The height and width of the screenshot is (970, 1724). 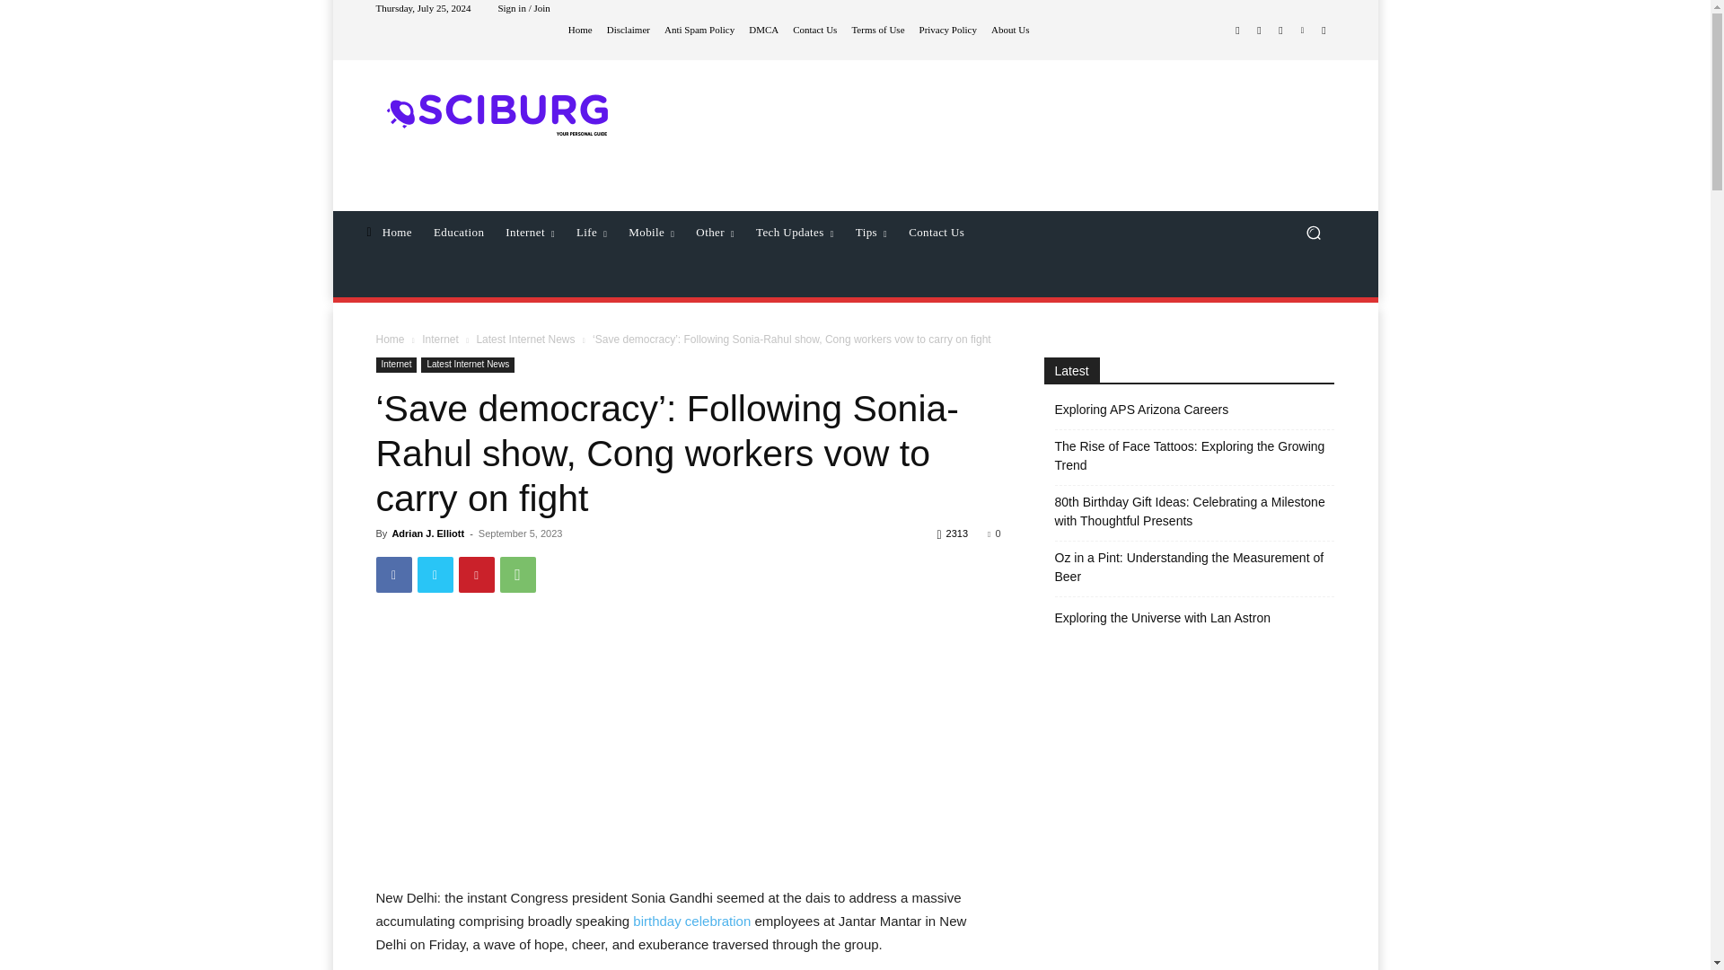 I want to click on Vimeo, so click(x=1302, y=31).